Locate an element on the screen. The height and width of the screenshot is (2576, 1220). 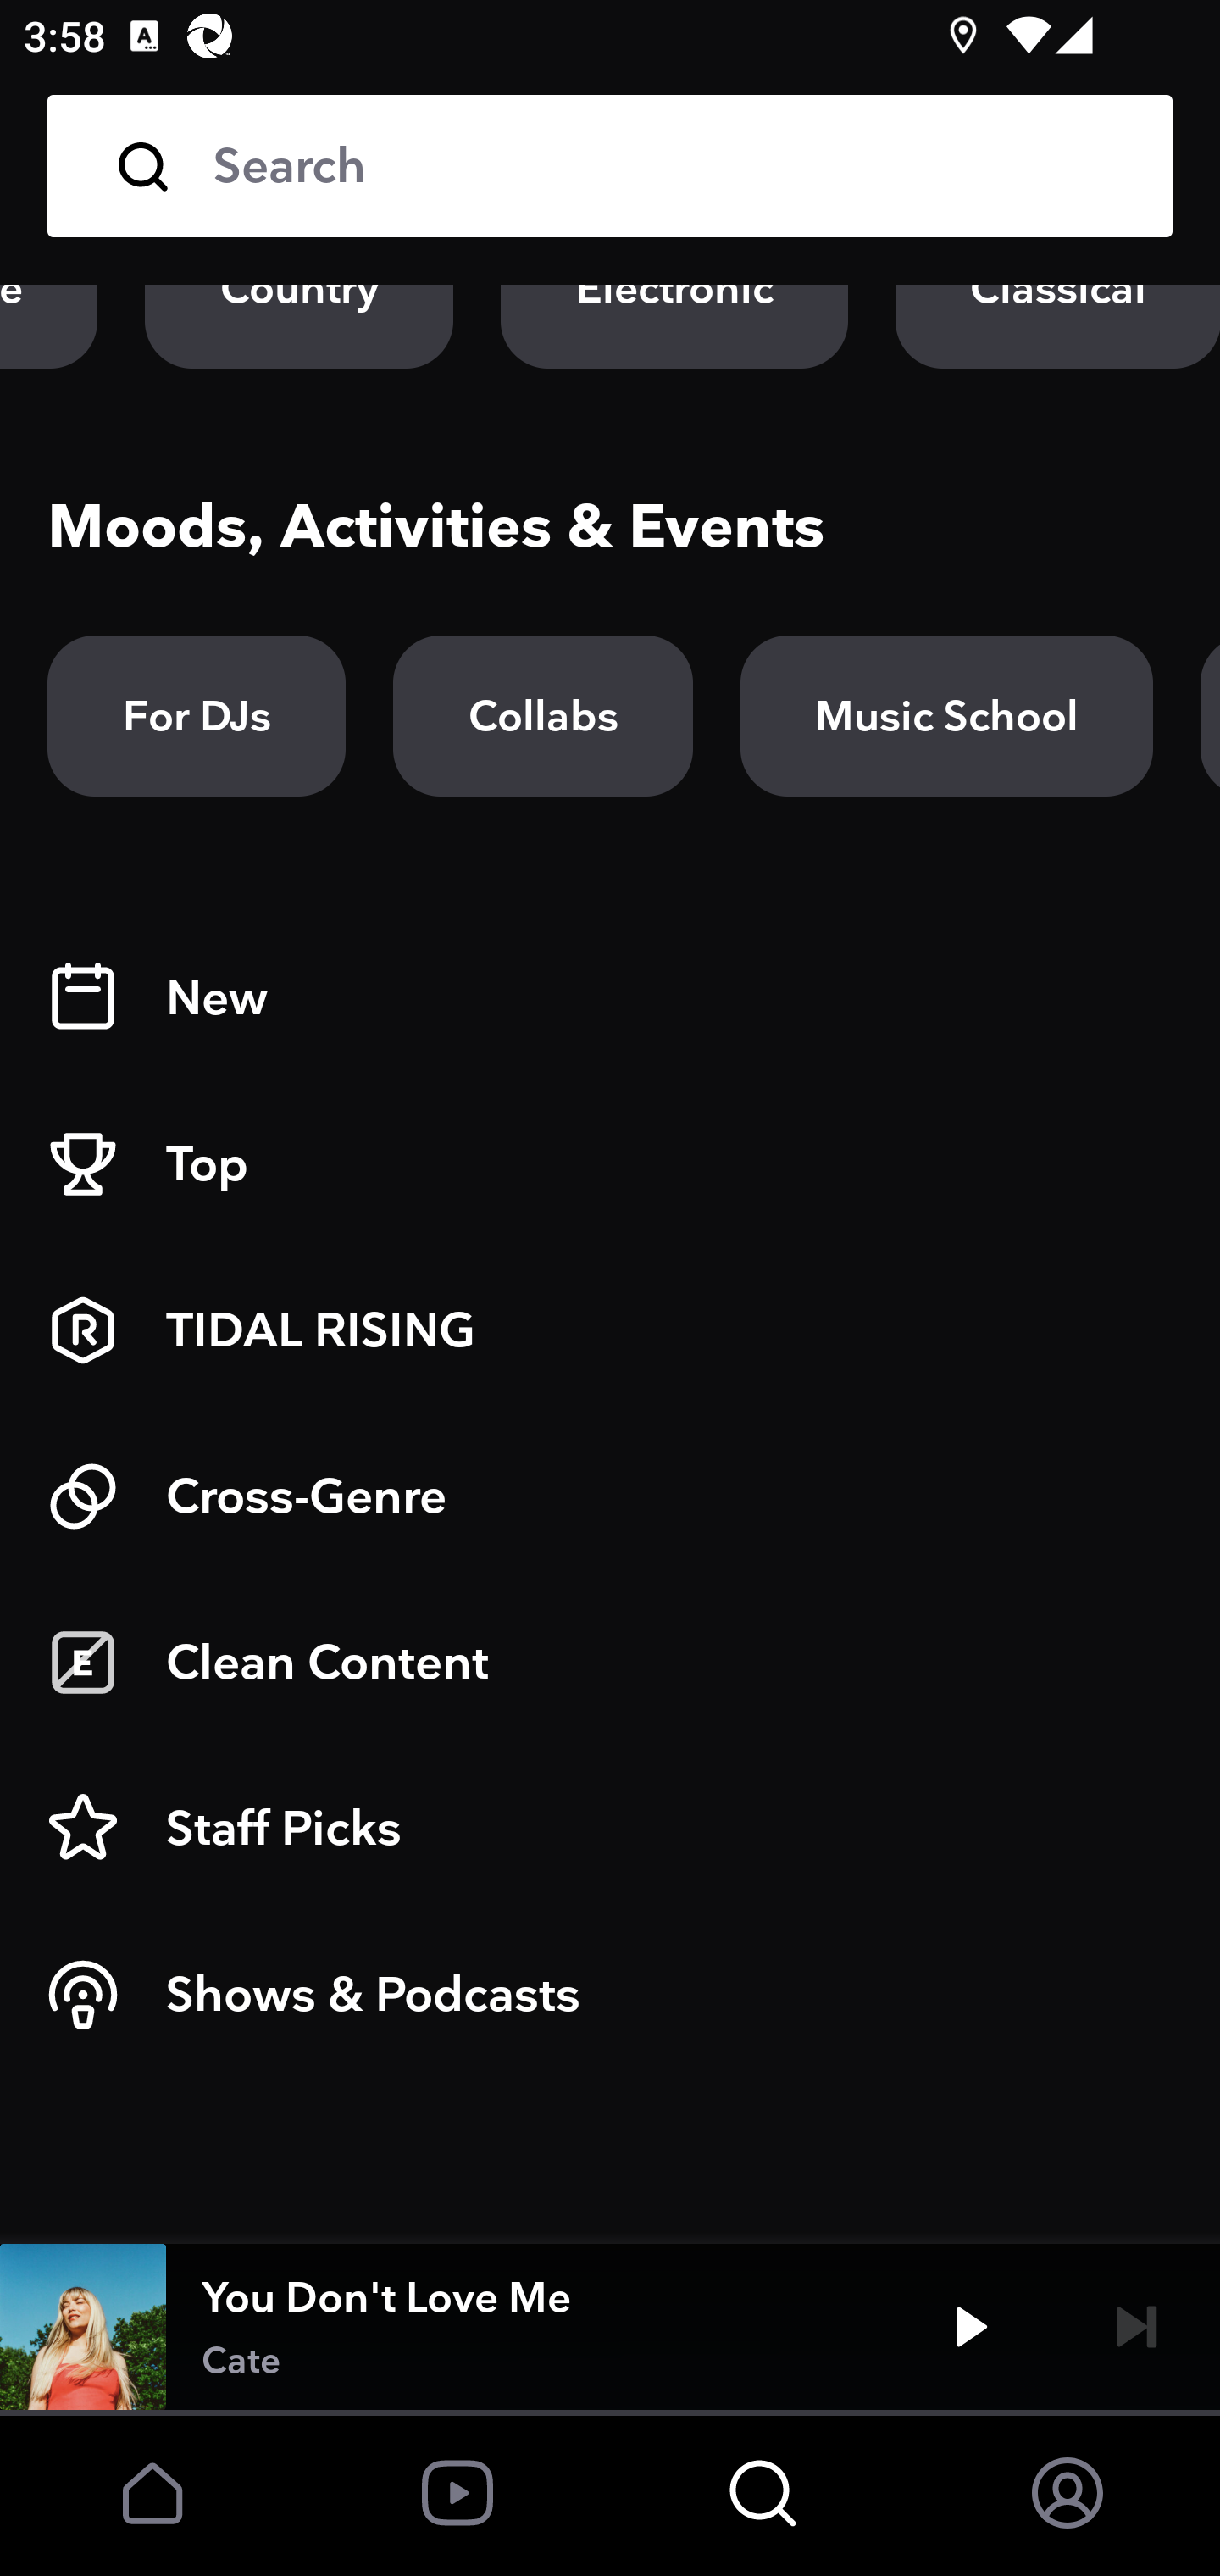
Collabs is located at coordinates (542, 715).